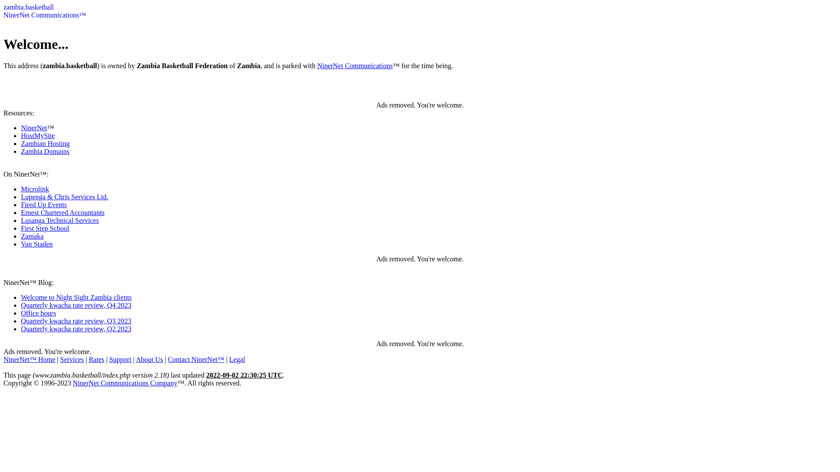 This screenshot has width=840, height=472. What do you see at coordinates (121, 359) in the screenshot?
I see `Support` at bounding box center [121, 359].